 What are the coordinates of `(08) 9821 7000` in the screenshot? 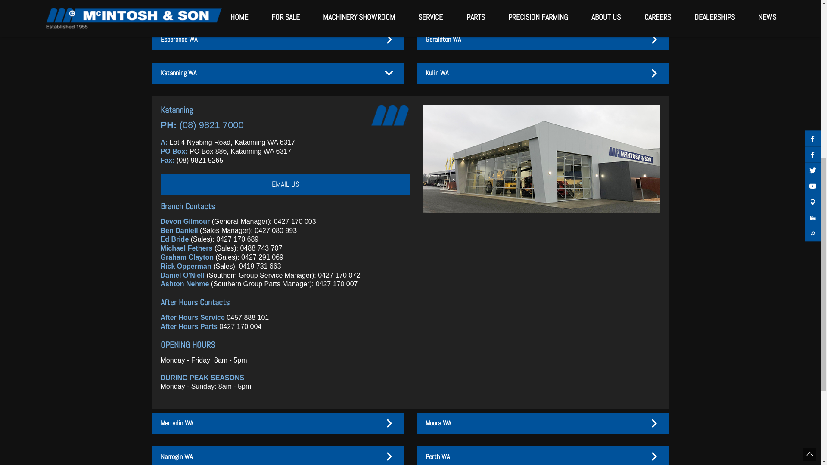 It's located at (212, 430).